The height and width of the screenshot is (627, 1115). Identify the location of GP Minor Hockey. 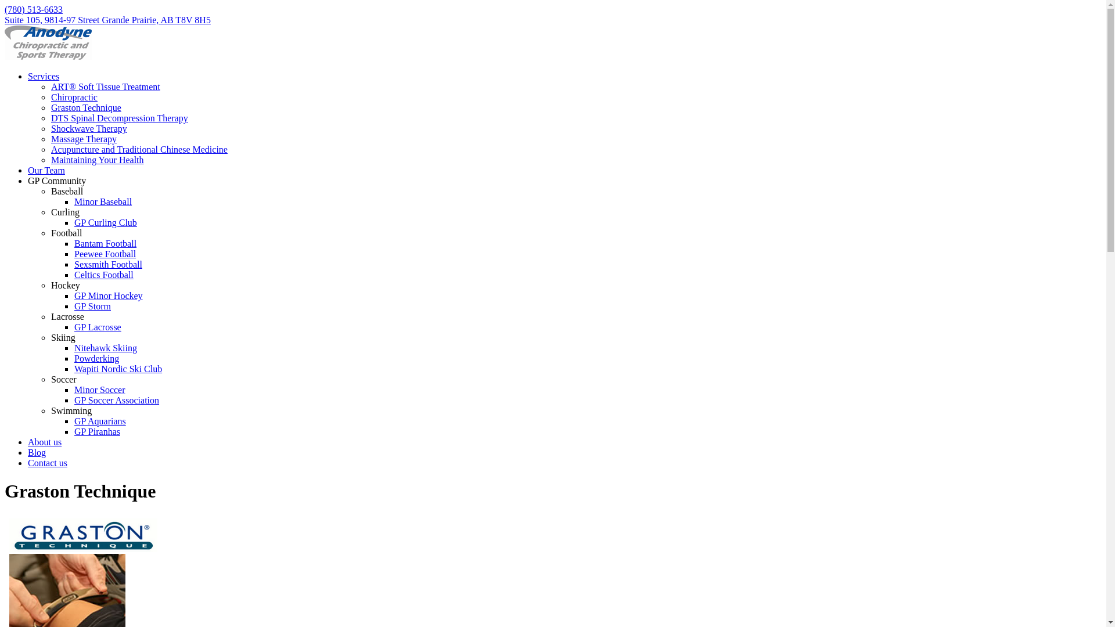
(108, 296).